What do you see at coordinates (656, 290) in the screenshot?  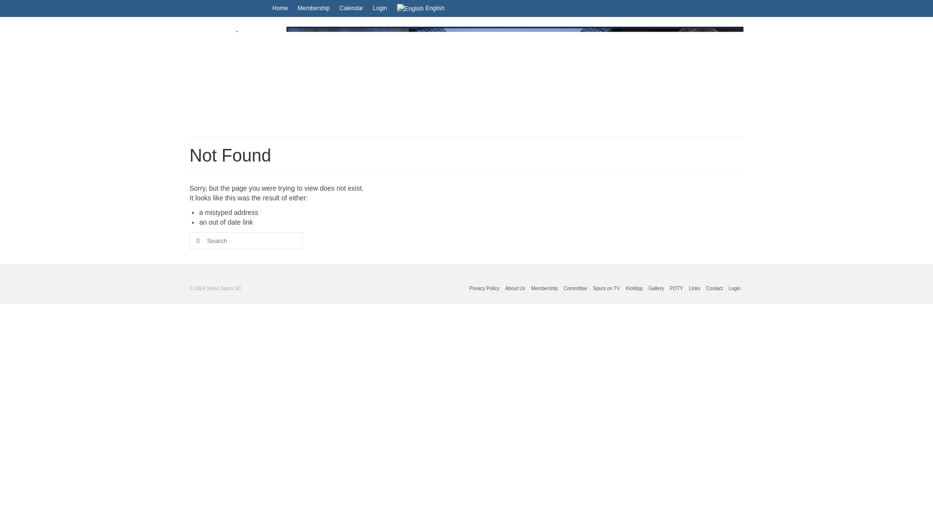 I see `Gallery` at bounding box center [656, 290].